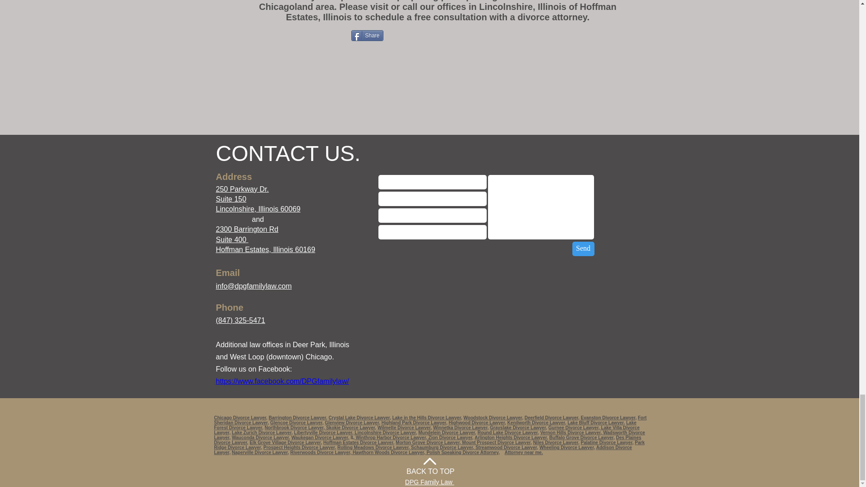 The image size is (866, 487). Describe the element at coordinates (242, 189) in the screenshot. I see `250 Parkway Dr.` at that location.